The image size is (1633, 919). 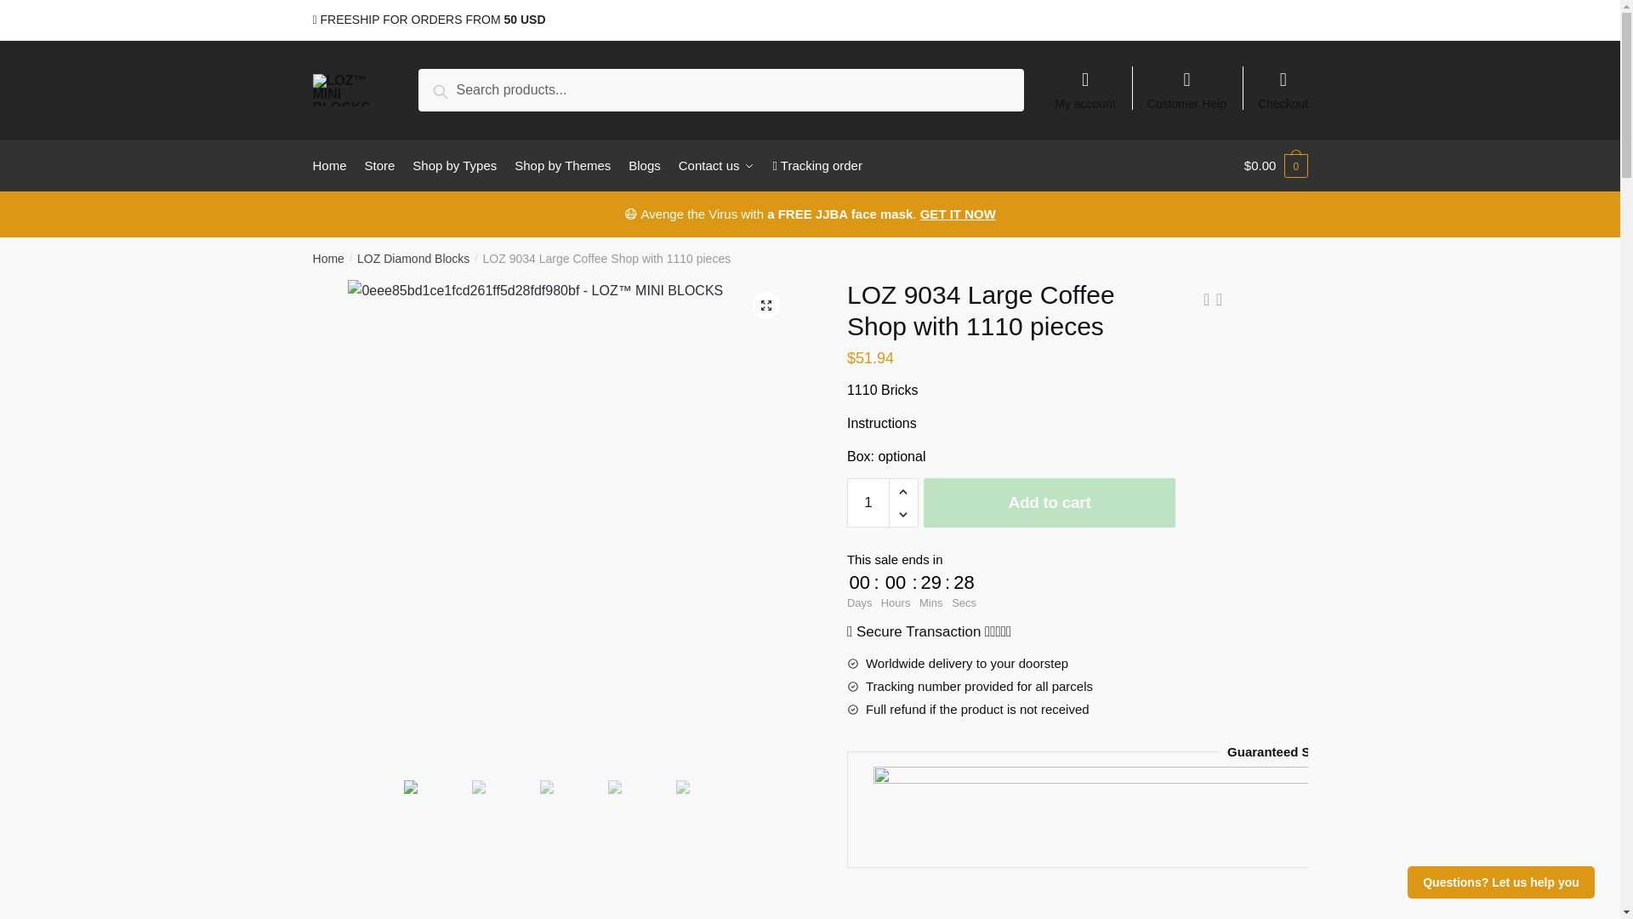 What do you see at coordinates (328, 259) in the screenshot?
I see `Home` at bounding box center [328, 259].